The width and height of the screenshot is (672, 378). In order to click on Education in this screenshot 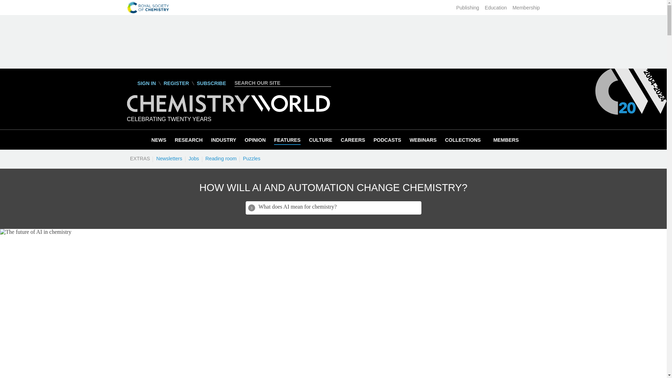, I will do `click(496, 8)`.